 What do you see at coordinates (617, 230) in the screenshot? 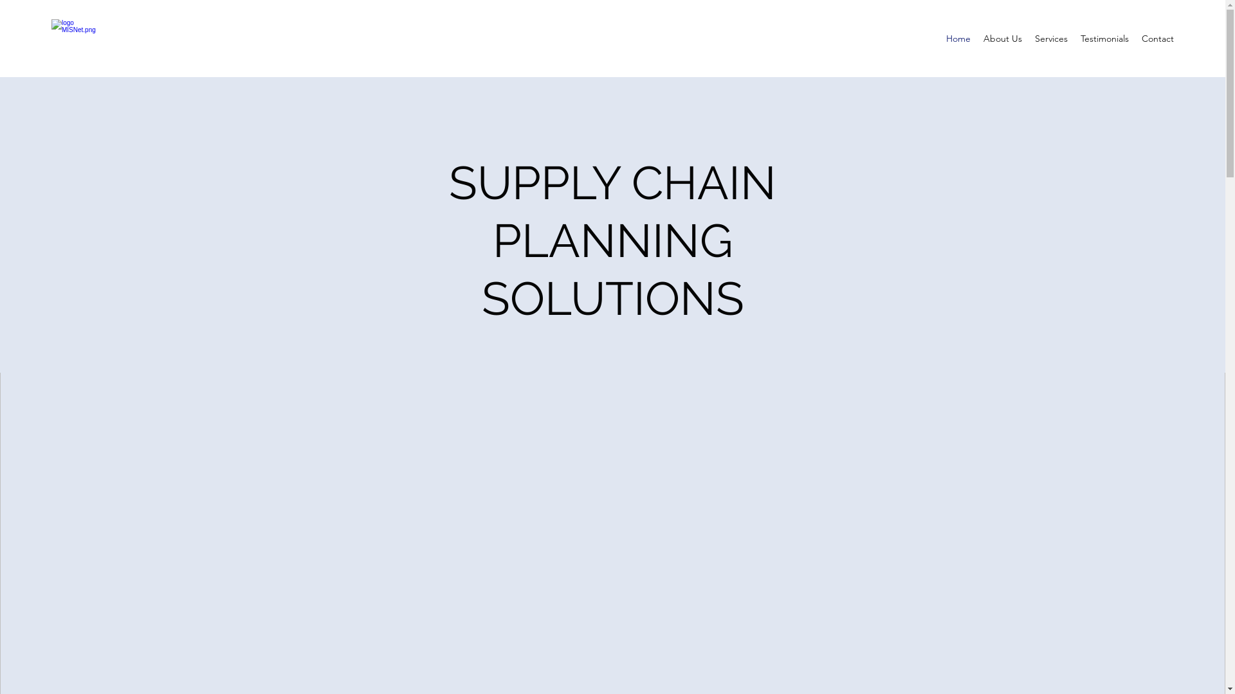
I see `Visitor Analytics` at bounding box center [617, 230].